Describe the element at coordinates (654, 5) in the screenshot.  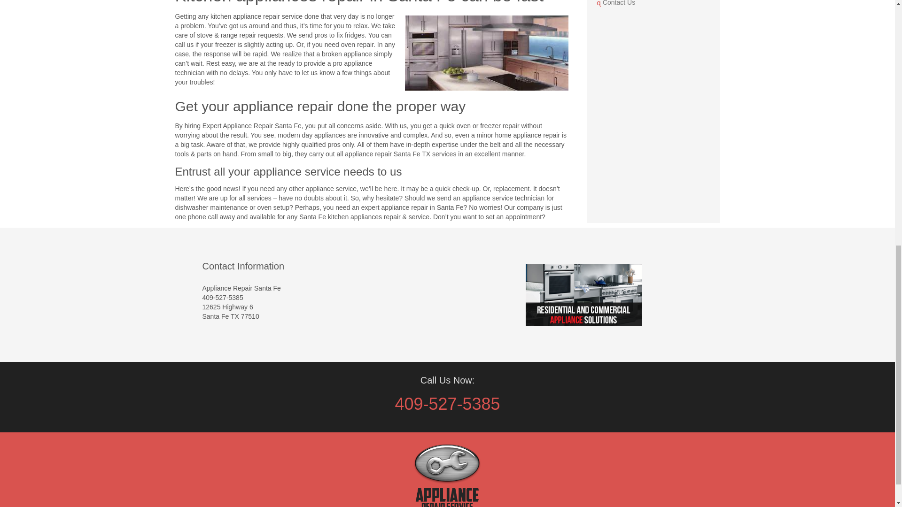
I see `Contact Us` at that location.